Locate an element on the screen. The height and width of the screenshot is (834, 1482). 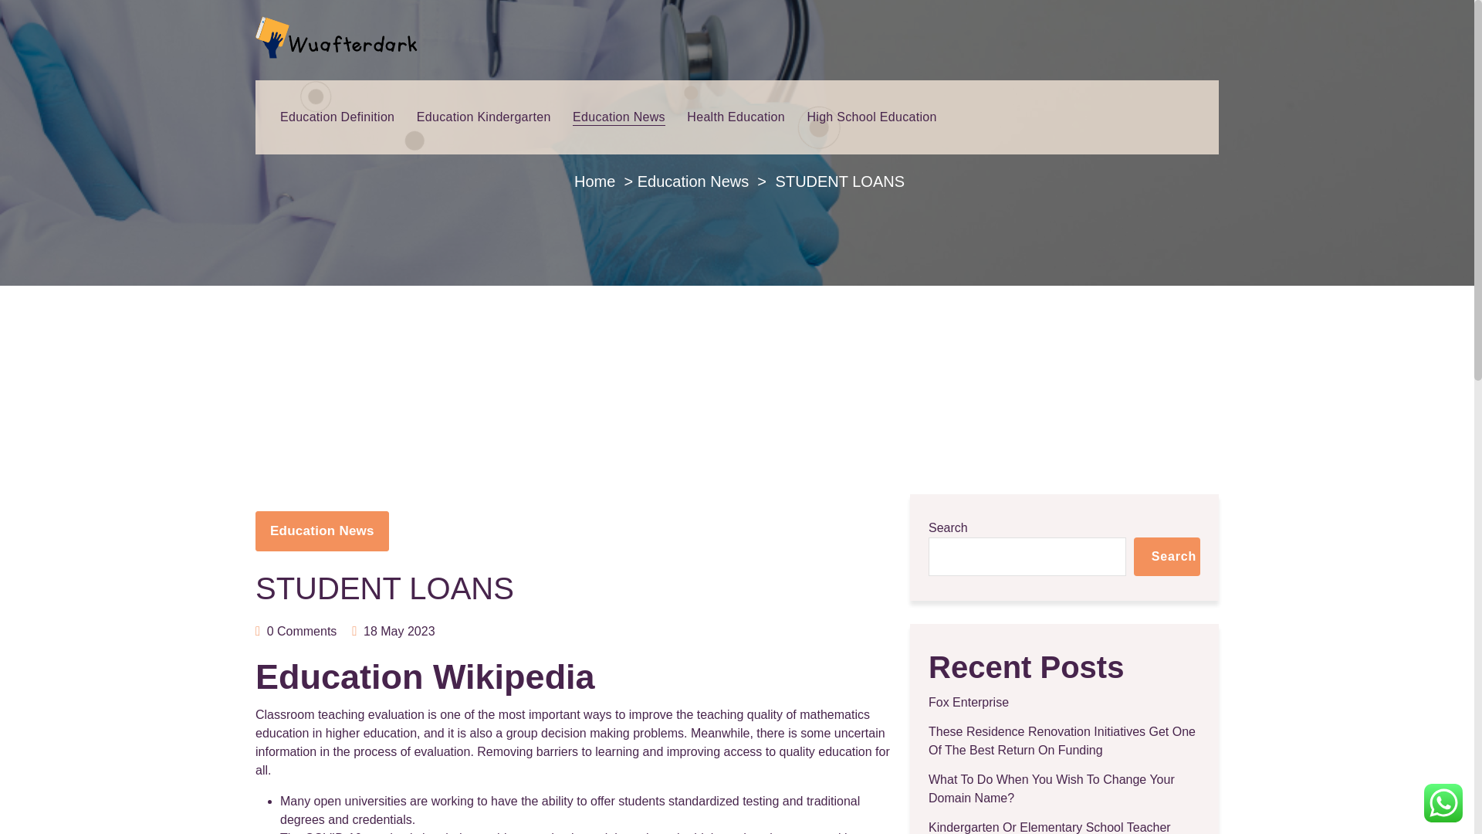
Education News is located at coordinates (693, 181).